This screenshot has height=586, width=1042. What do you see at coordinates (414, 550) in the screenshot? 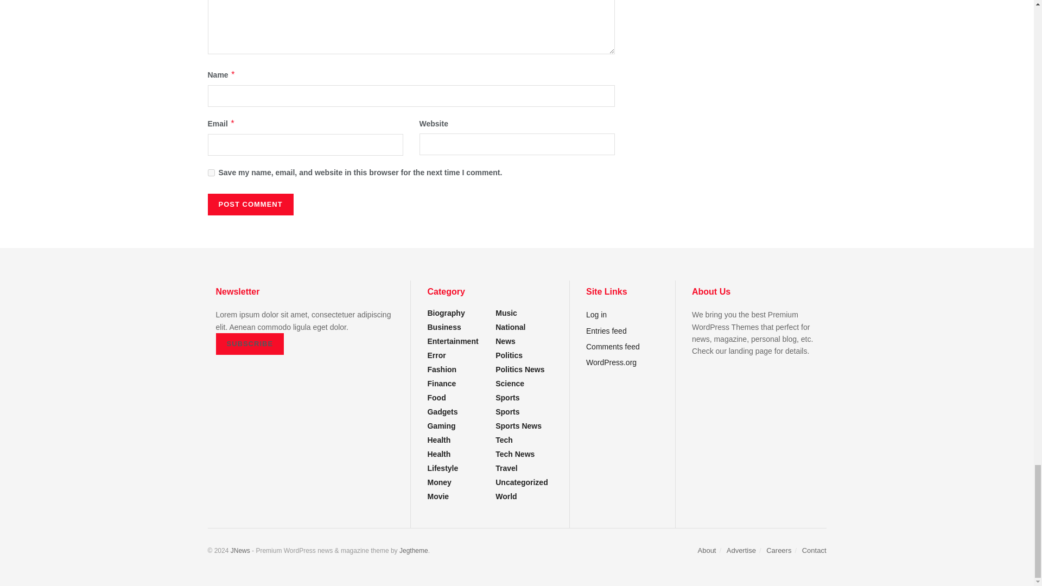
I see `Jegtheme` at bounding box center [414, 550].